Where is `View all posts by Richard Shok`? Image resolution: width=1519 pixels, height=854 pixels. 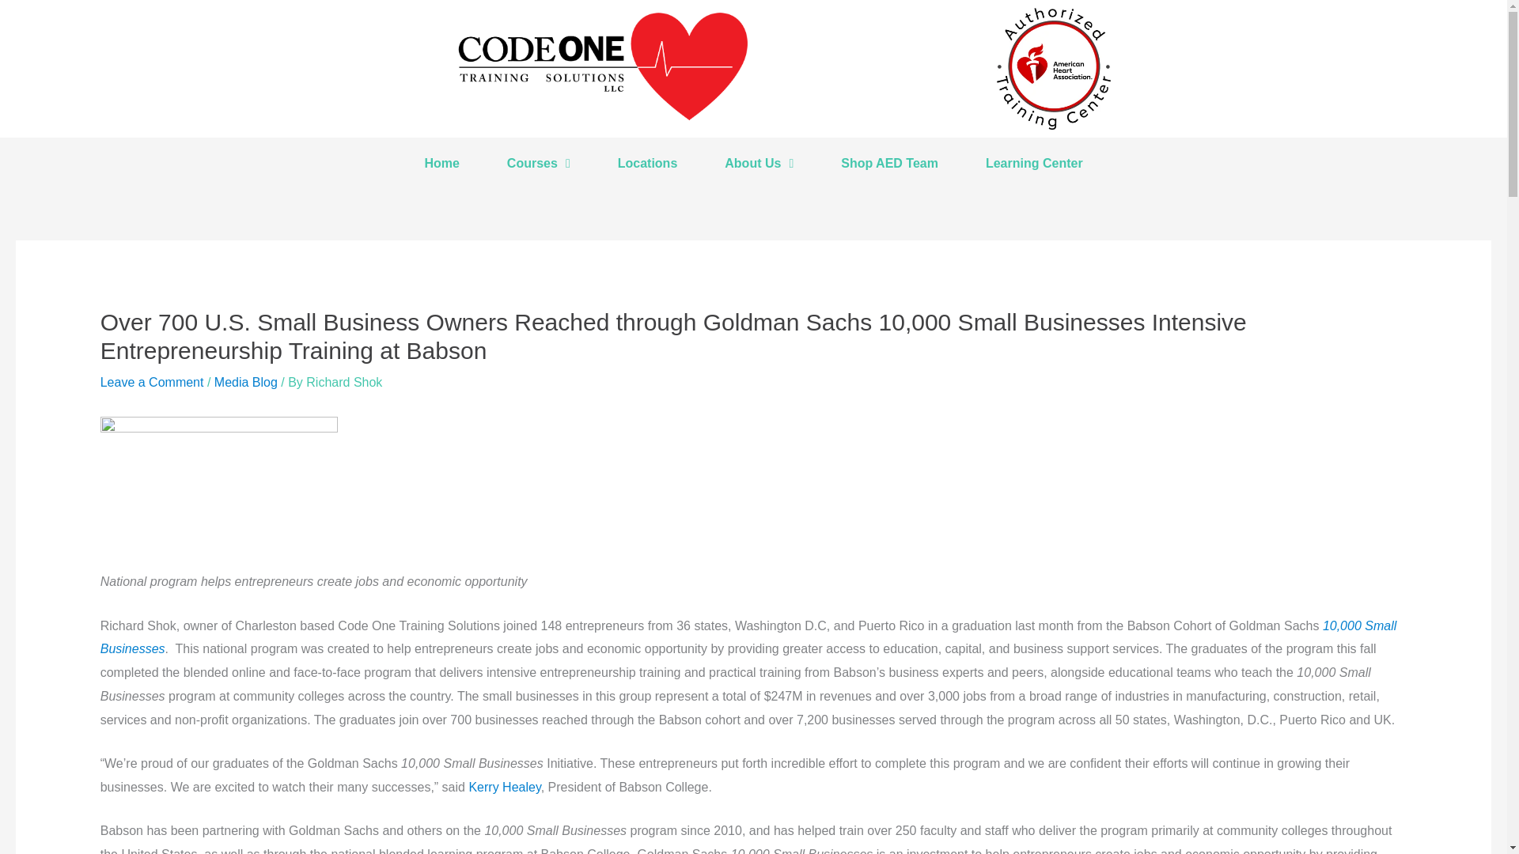 View all posts by Richard Shok is located at coordinates (344, 383).